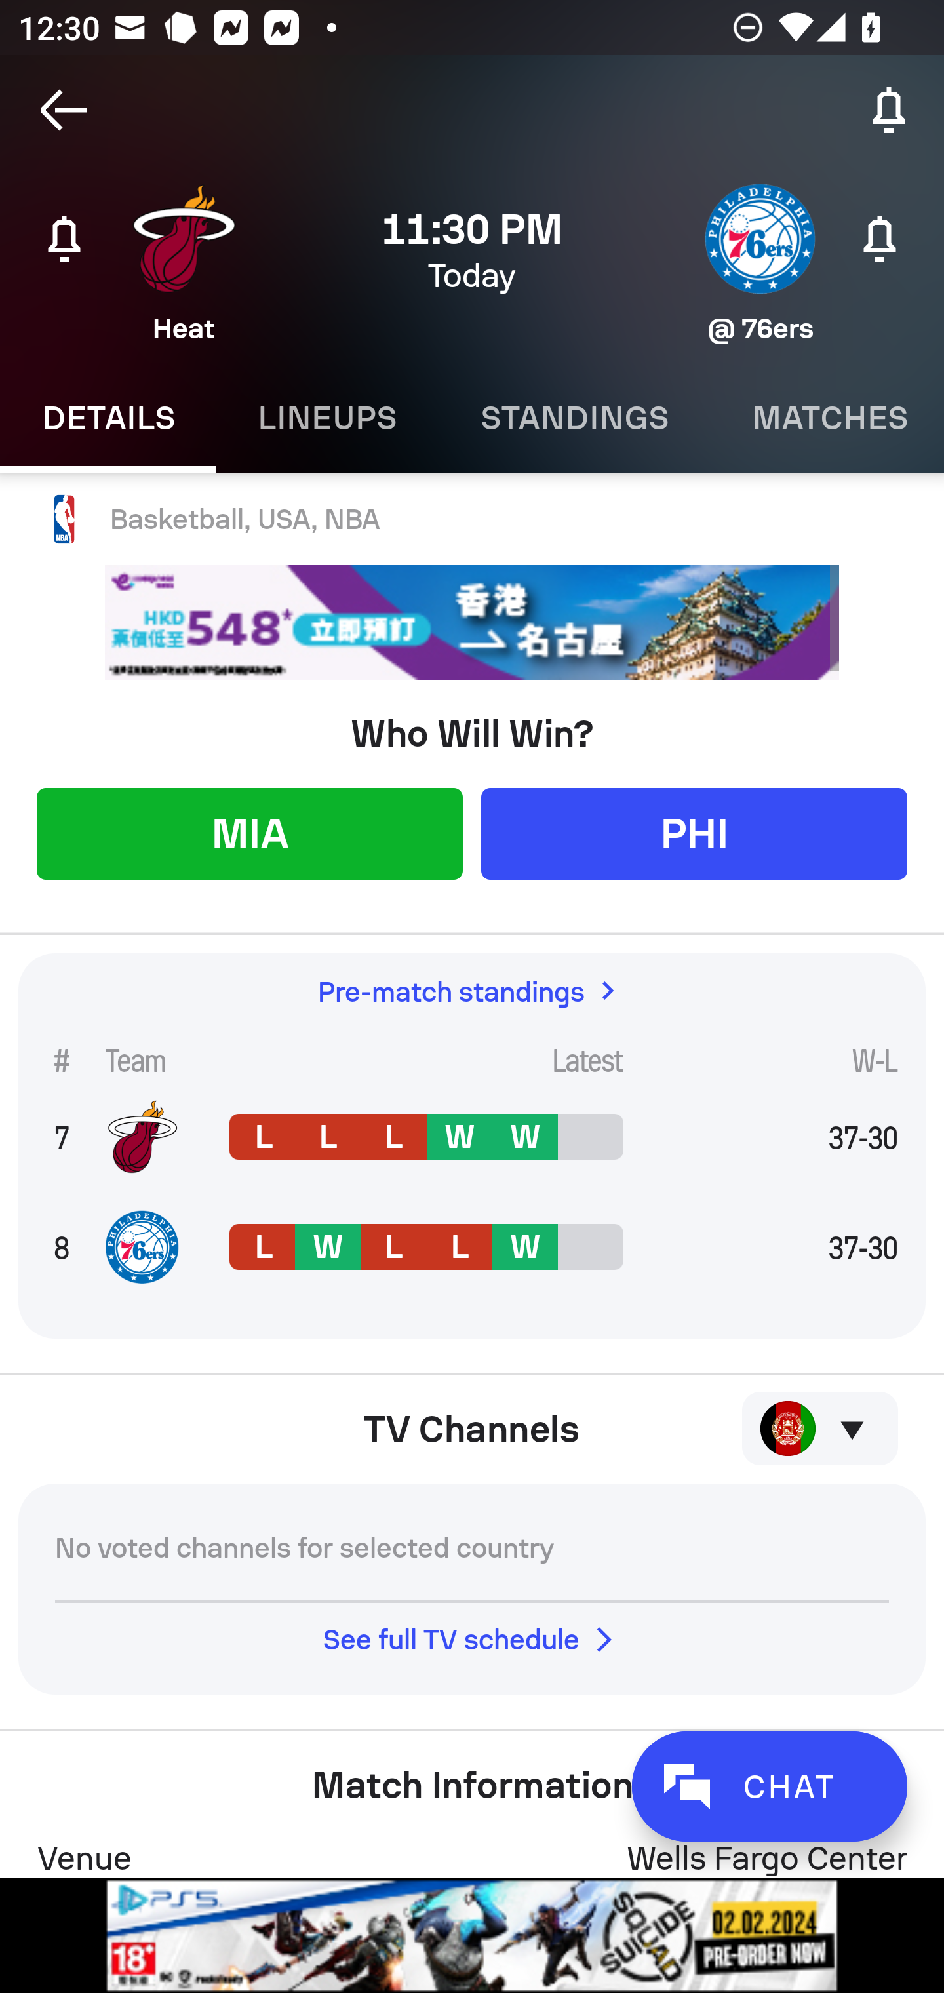 The width and height of the screenshot is (944, 1993). Describe the element at coordinates (472, 520) in the screenshot. I see `Basketball, USA, NBA` at that location.